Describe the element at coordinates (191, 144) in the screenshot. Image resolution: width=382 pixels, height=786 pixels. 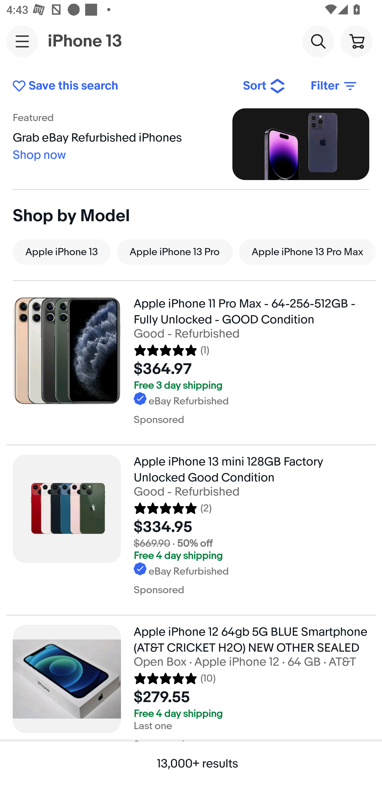
I see `Featured Grab eBay Refurbished iPhones Shop now` at that location.